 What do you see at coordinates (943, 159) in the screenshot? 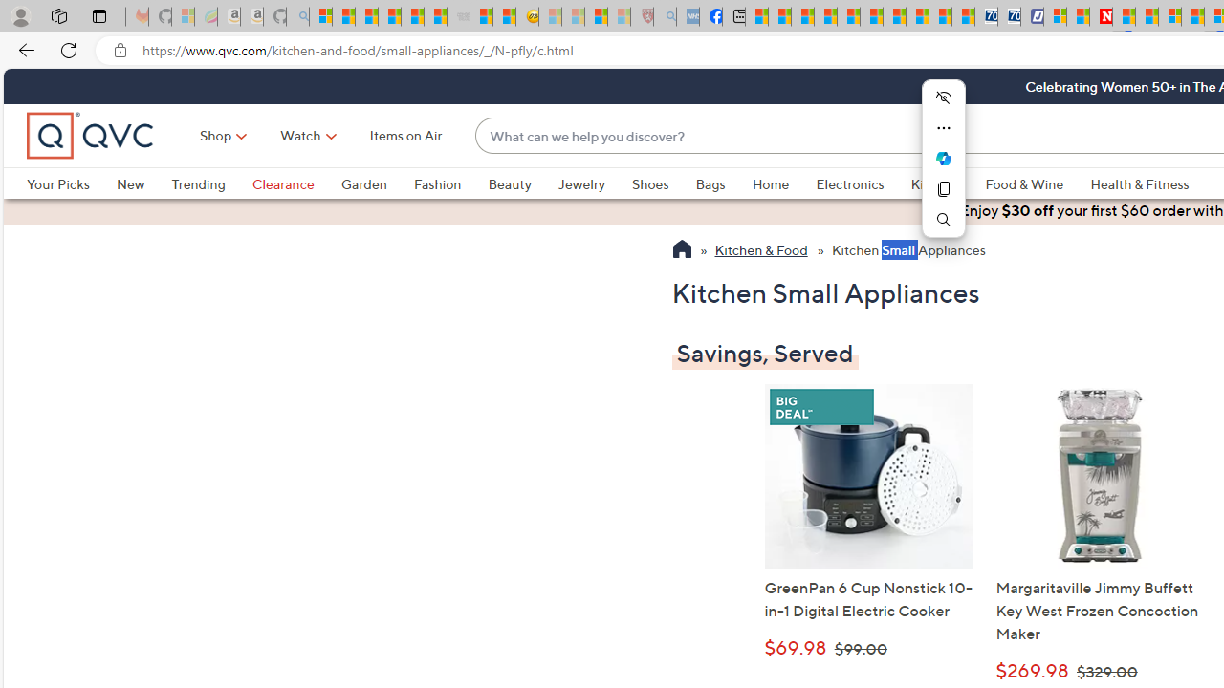
I see `Mini menu on text selection` at bounding box center [943, 159].